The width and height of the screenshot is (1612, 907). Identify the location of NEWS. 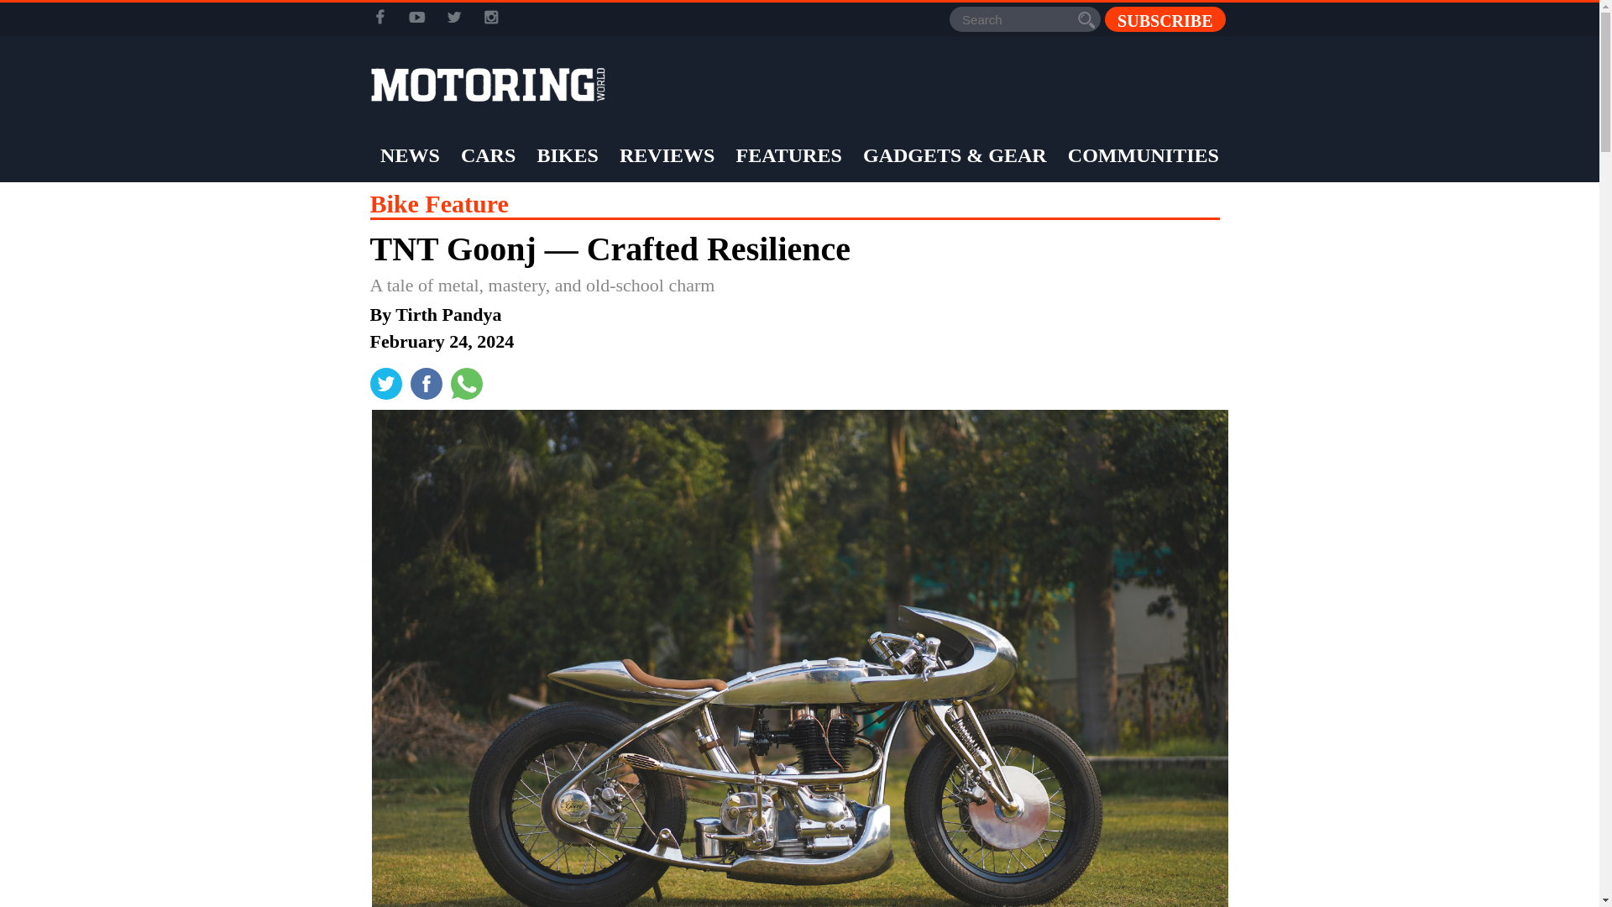
(410, 155).